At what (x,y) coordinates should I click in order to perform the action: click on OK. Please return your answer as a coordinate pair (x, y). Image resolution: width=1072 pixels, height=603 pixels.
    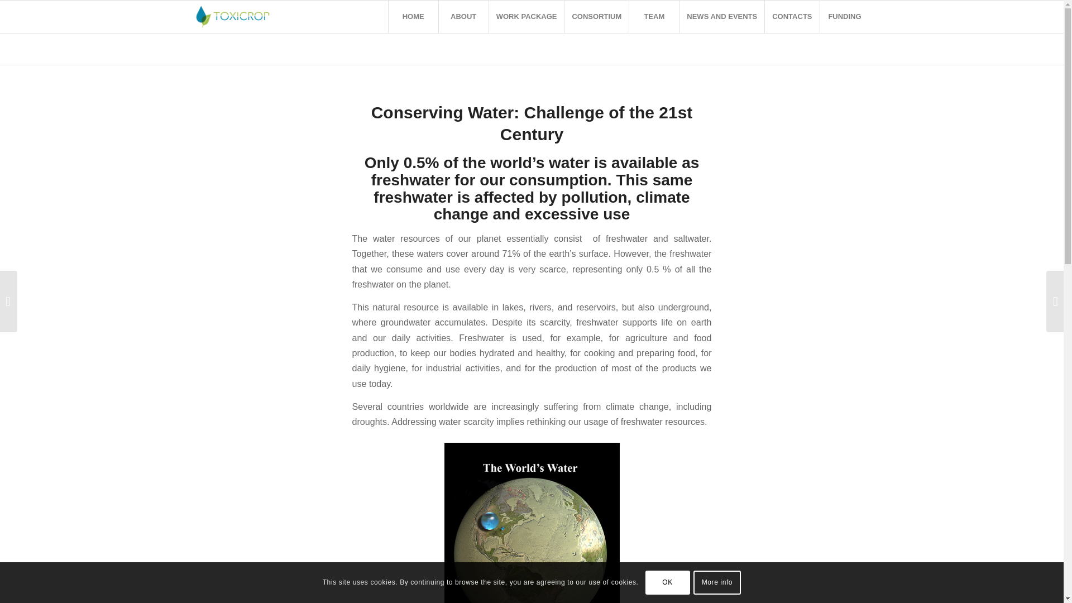
    Looking at the image, I should click on (668, 582).